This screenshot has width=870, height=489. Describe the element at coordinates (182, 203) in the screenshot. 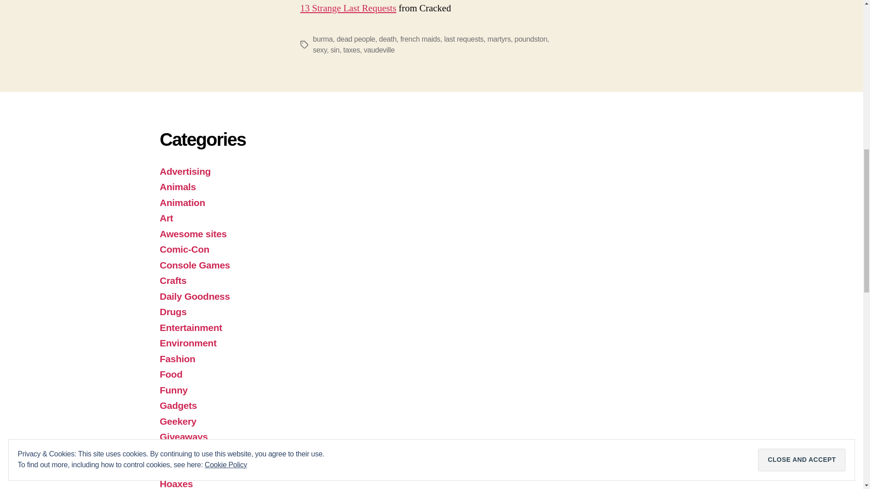

I see `Animation` at that location.